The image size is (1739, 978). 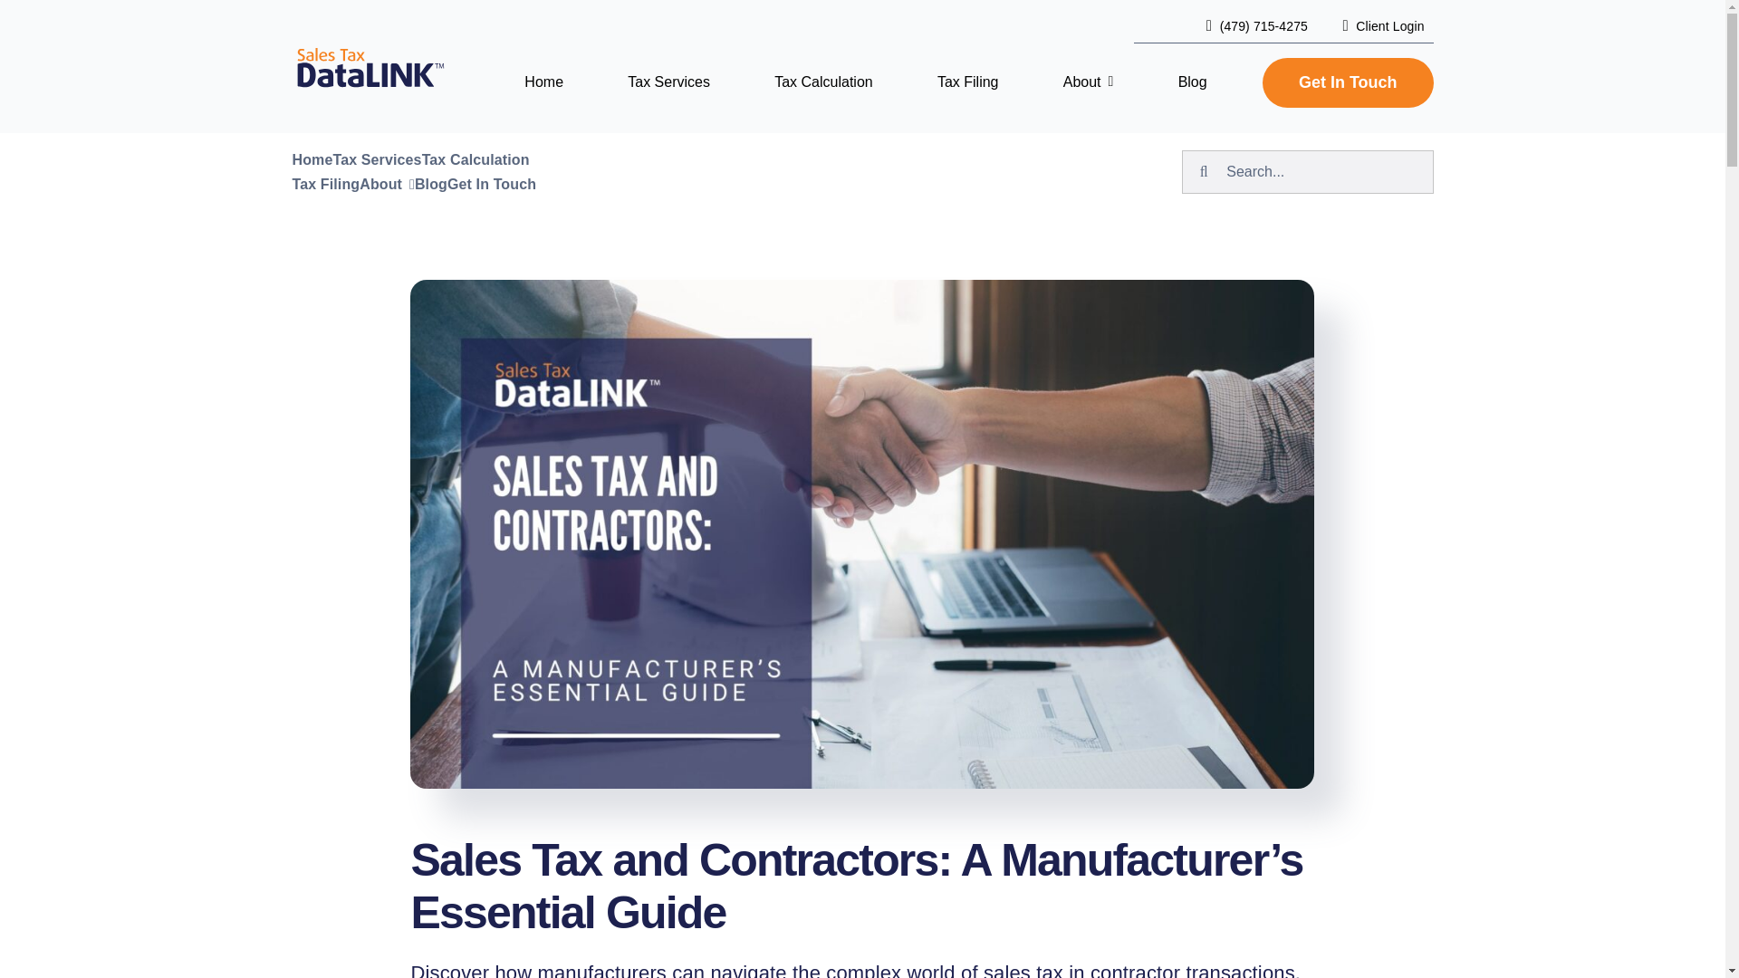 I want to click on About, so click(x=1089, y=81).